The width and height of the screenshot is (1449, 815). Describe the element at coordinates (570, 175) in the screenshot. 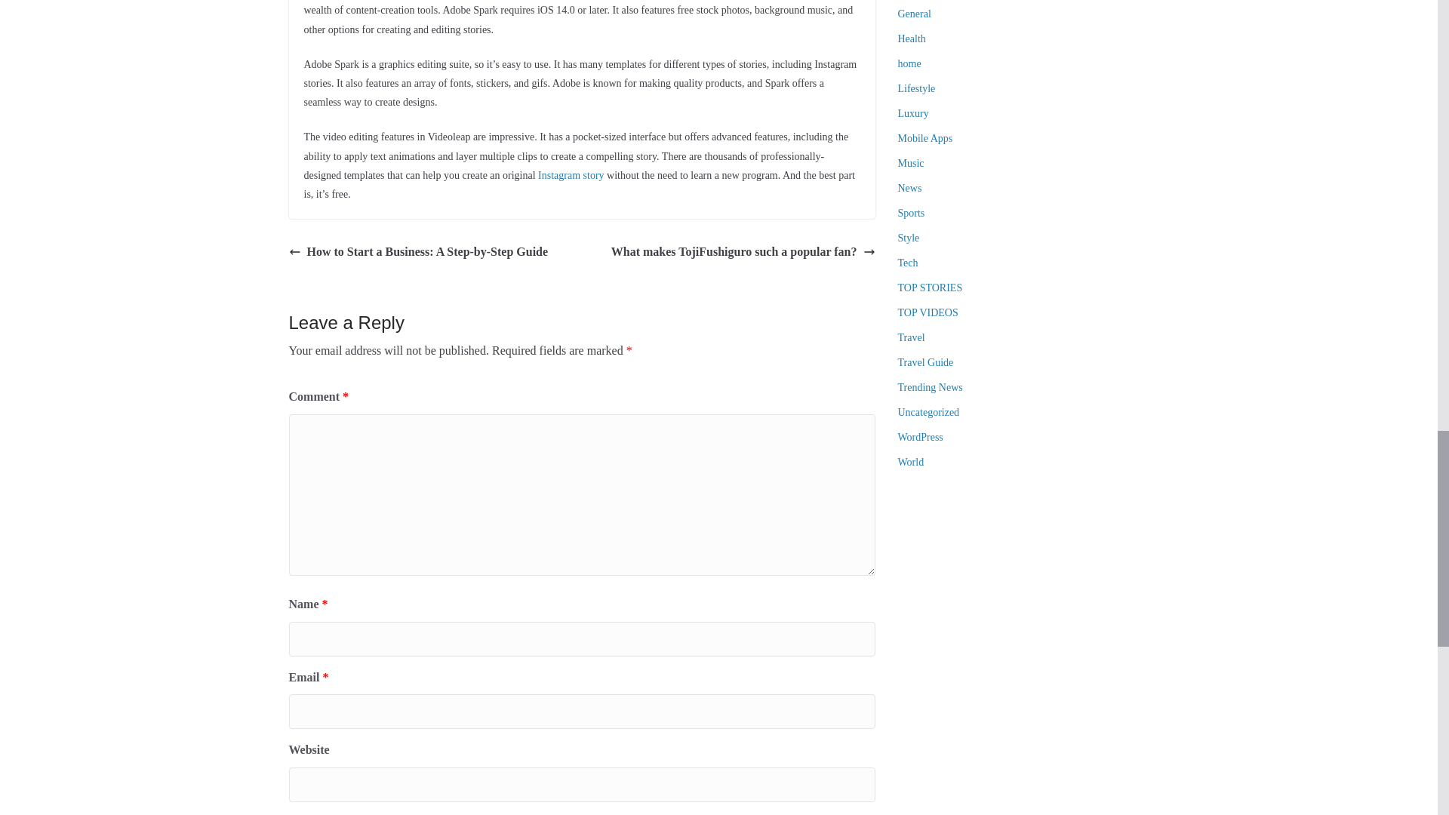

I see `Instagram story` at that location.